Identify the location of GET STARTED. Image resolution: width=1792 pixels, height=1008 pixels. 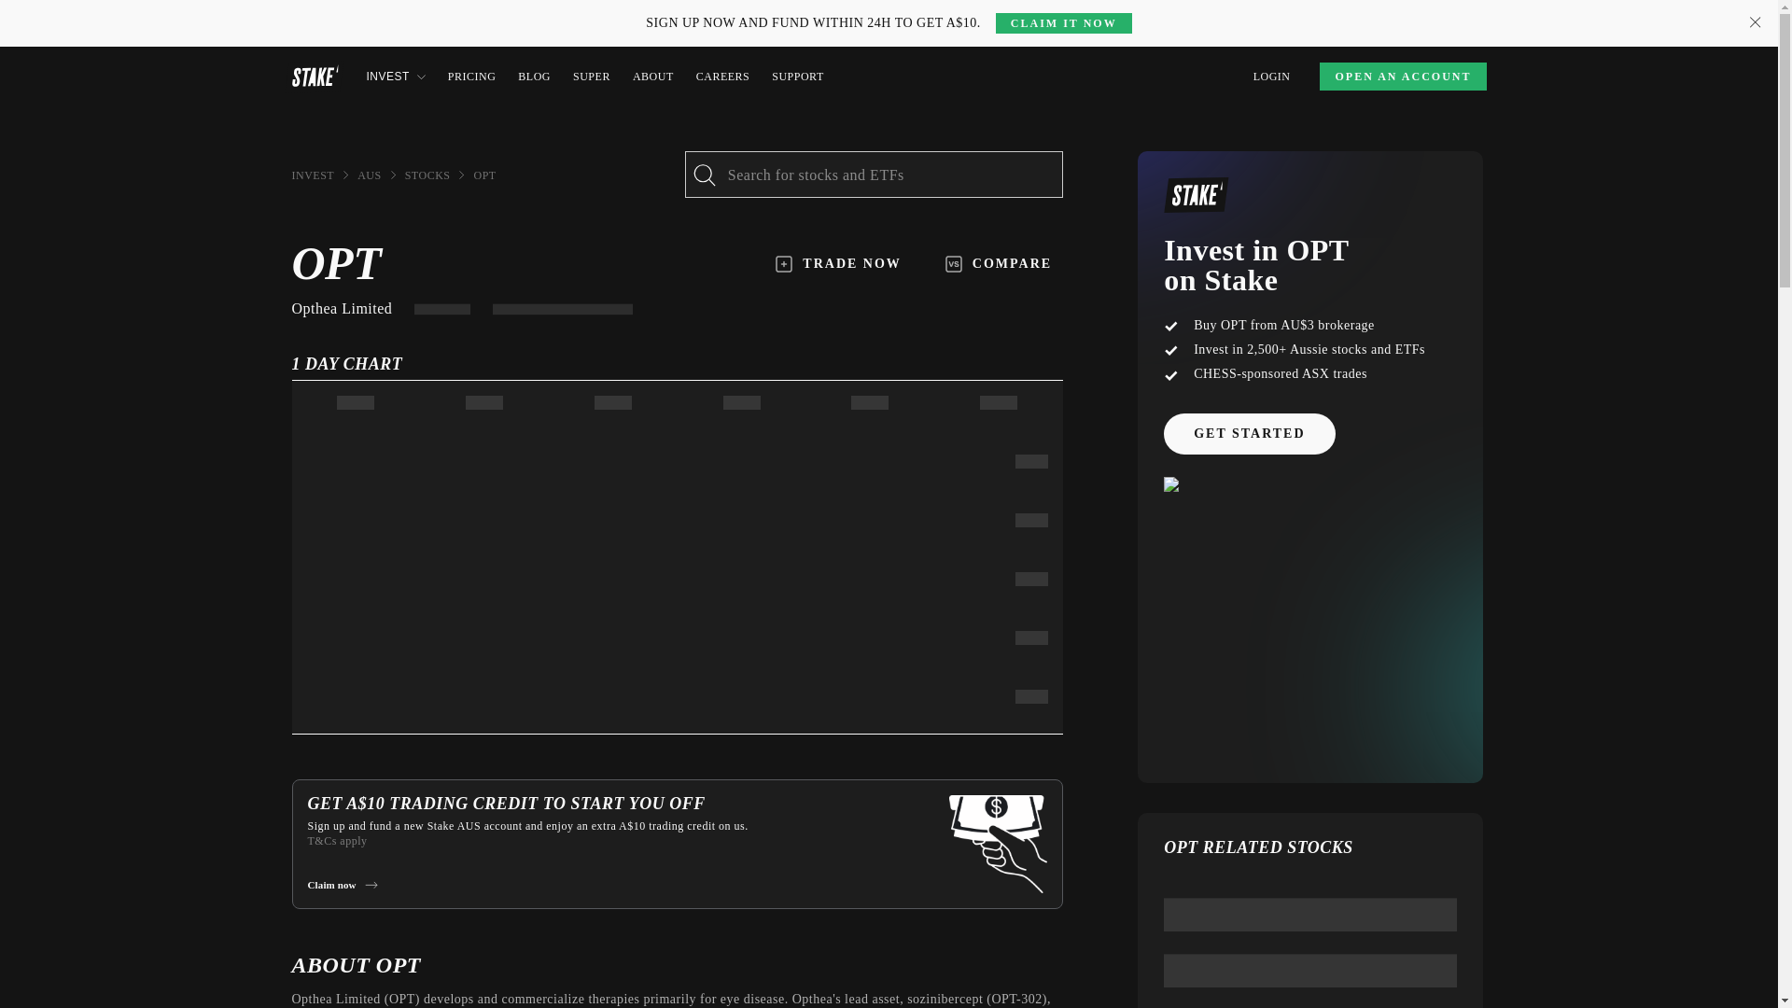
(1249, 433).